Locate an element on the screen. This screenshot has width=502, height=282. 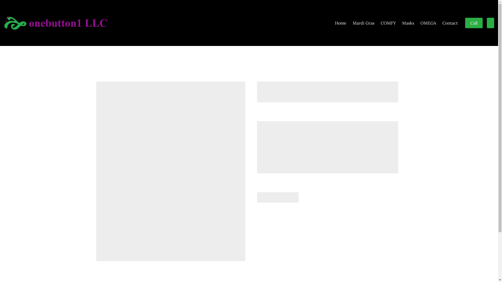
OMEGA is located at coordinates (428, 23).